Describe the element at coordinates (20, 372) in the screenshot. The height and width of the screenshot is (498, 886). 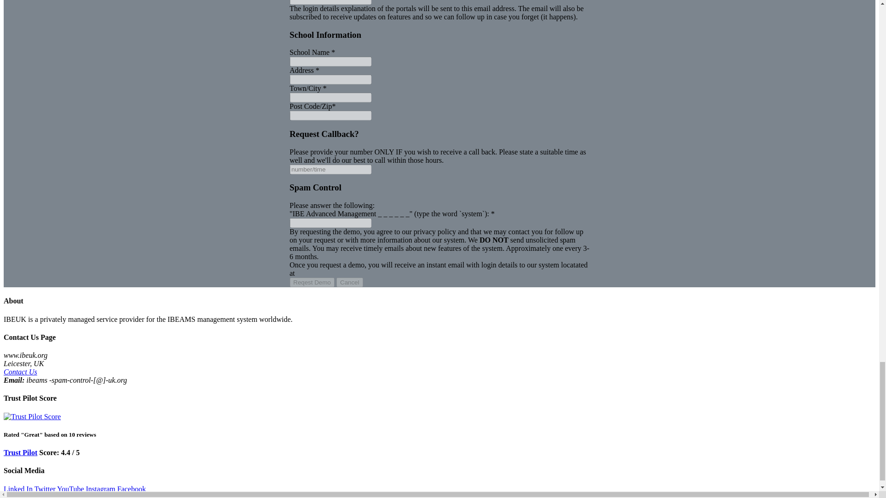
I see `Contact Us` at that location.